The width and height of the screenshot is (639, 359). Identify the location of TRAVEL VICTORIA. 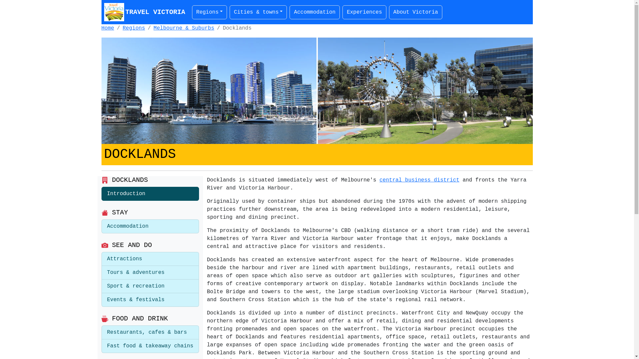
(144, 12).